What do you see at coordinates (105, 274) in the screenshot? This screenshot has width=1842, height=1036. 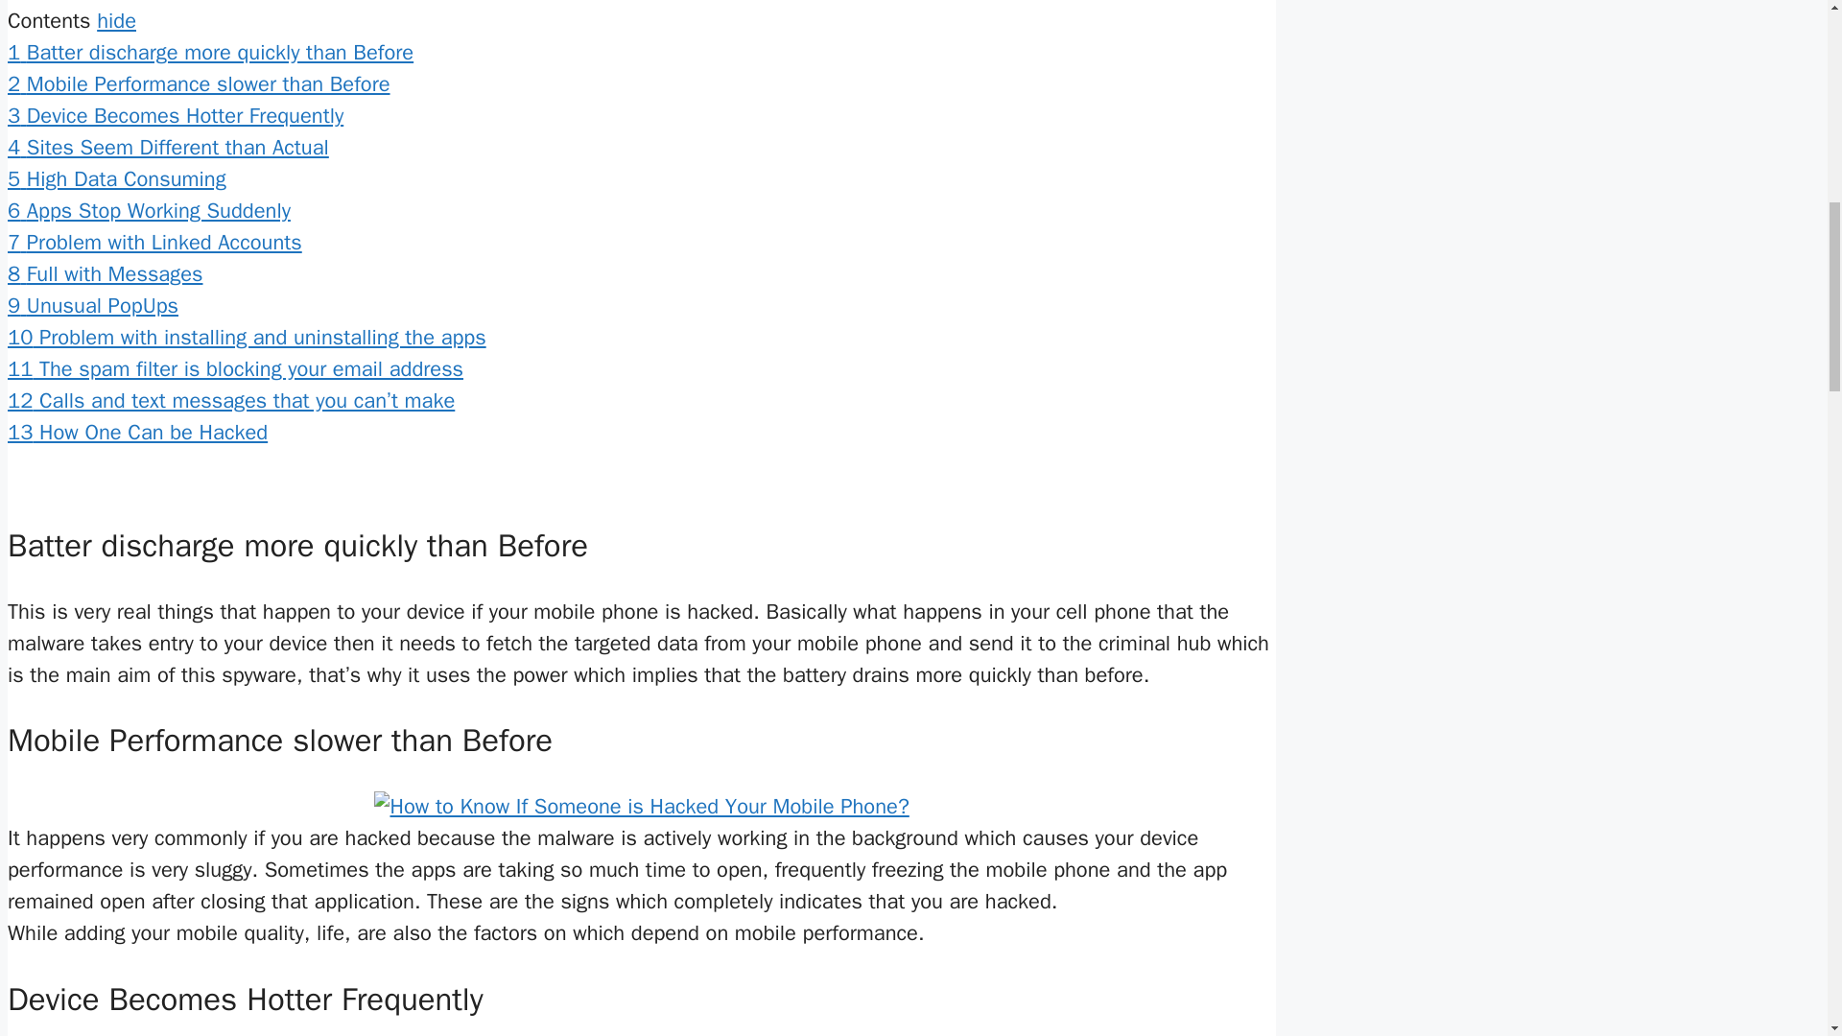 I see `8 Full with Messages` at bounding box center [105, 274].